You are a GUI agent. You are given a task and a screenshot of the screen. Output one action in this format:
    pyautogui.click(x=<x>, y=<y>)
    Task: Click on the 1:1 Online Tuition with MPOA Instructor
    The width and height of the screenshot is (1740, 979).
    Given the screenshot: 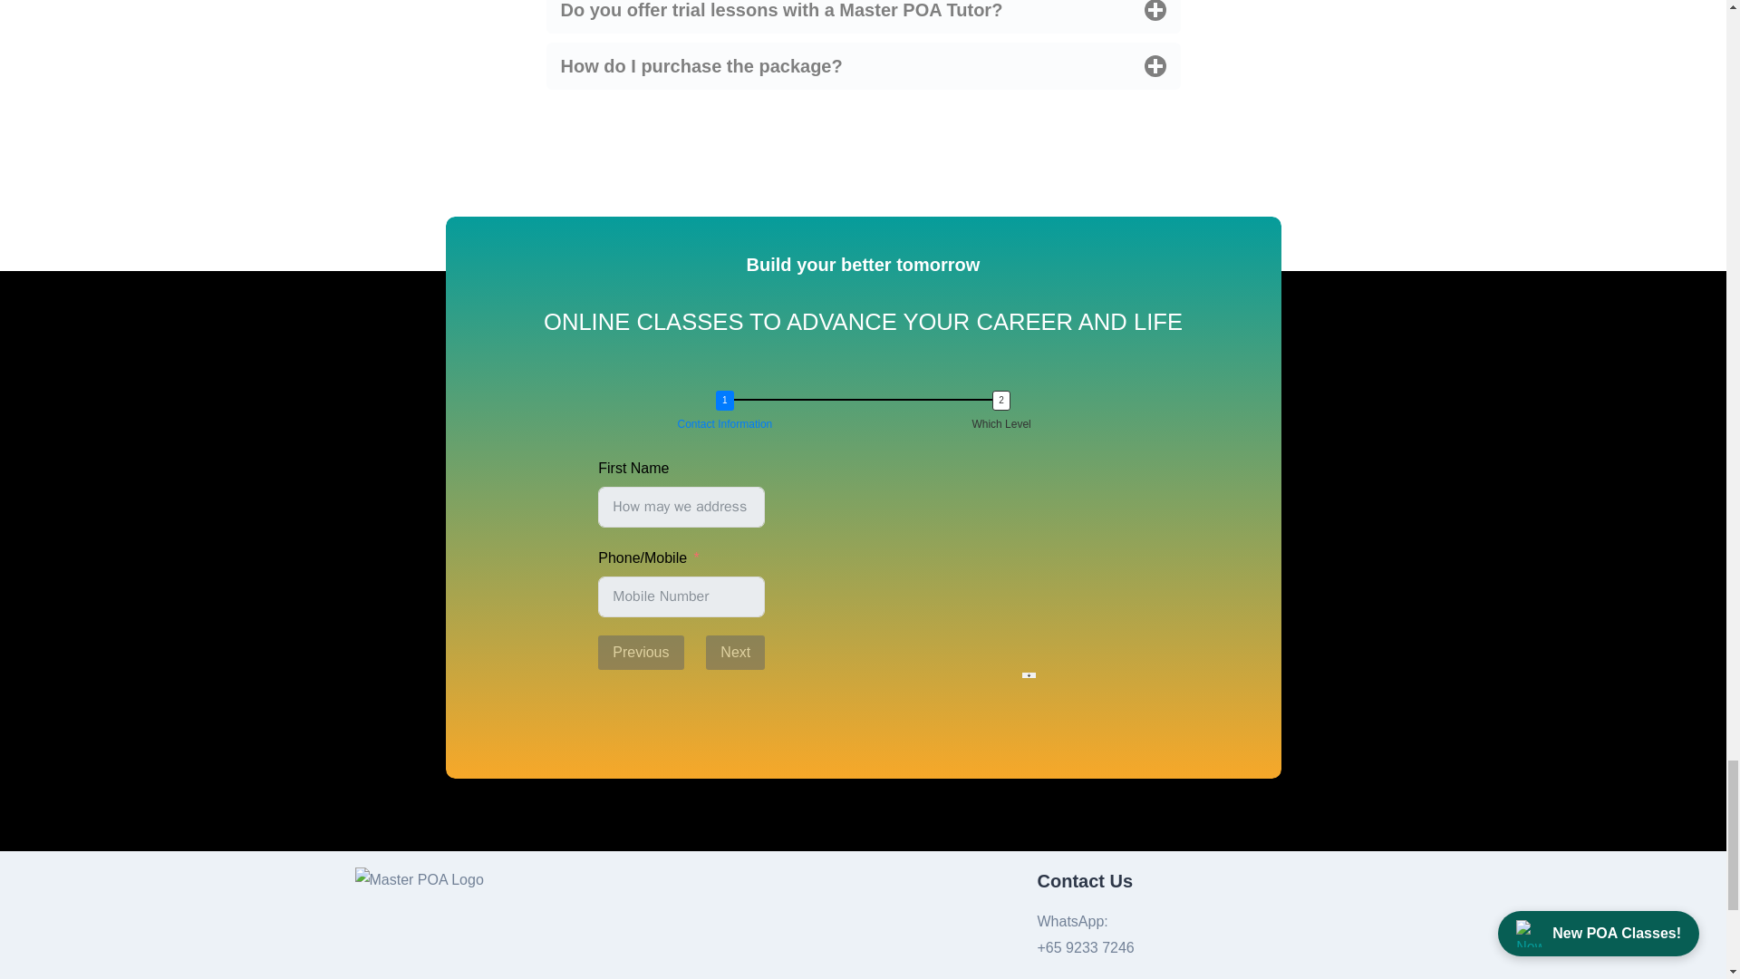 What is the action you would take?
    pyautogui.click(x=604, y=743)
    